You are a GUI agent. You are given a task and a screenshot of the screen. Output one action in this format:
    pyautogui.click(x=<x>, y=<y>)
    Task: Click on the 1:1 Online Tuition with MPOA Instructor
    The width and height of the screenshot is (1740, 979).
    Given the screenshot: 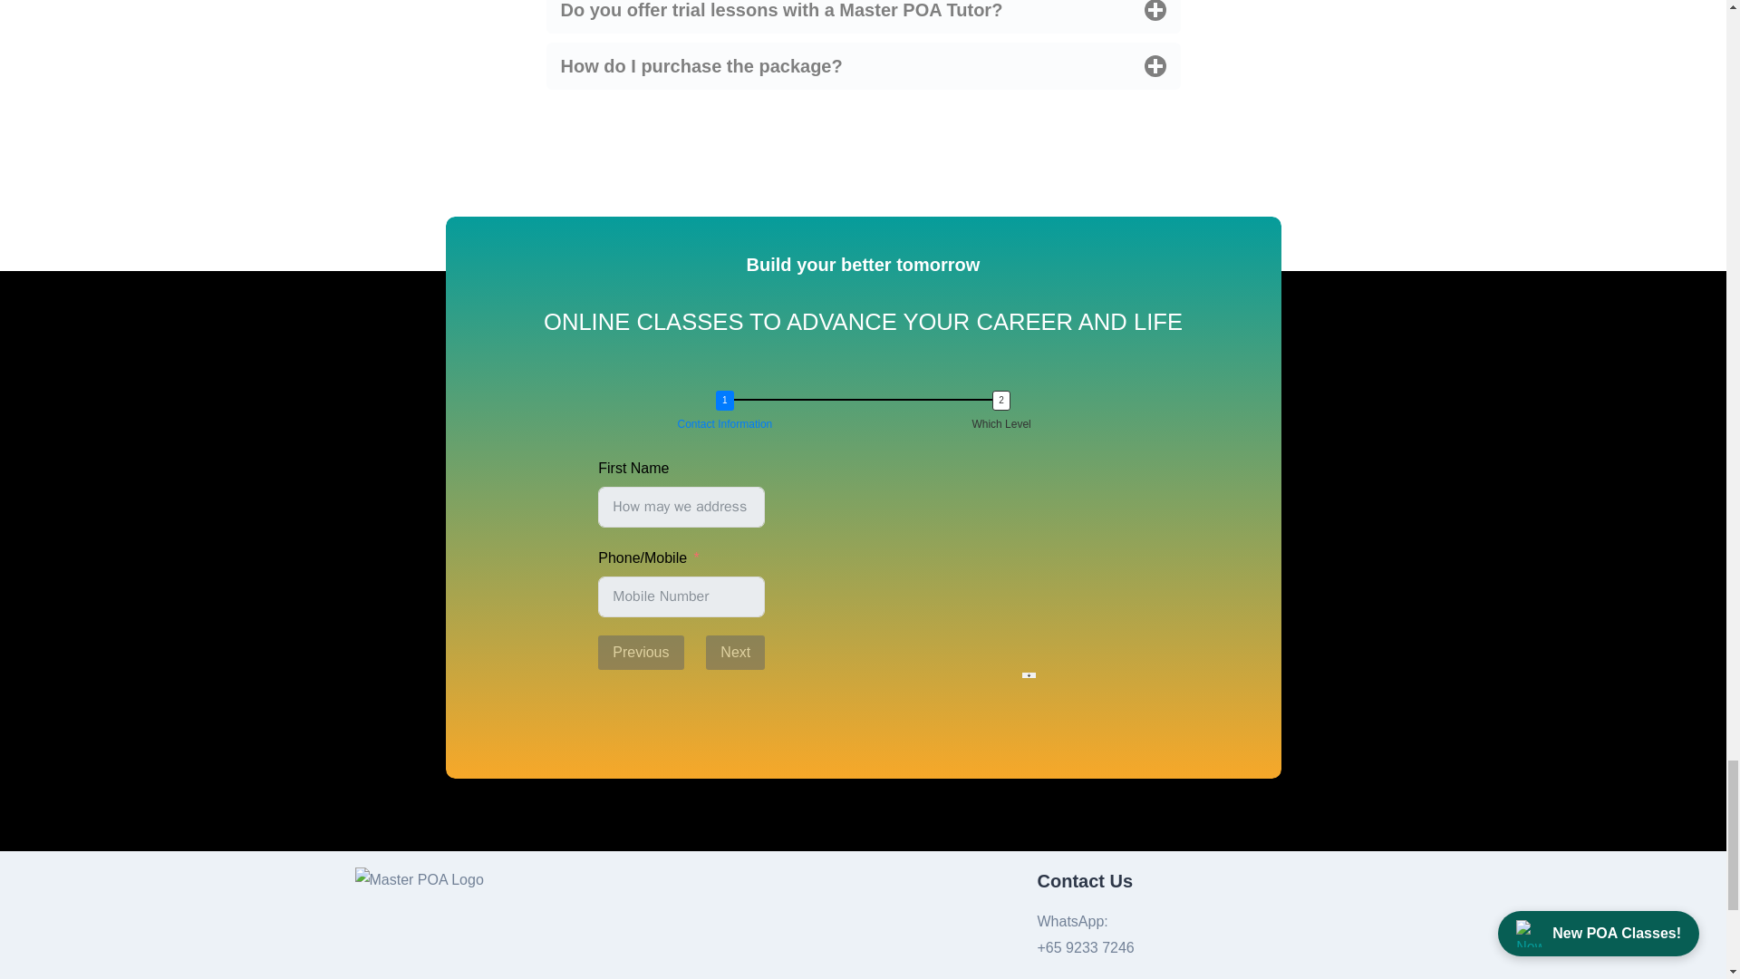 What is the action you would take?
    pyautogui.click(x=604, y=743)
    